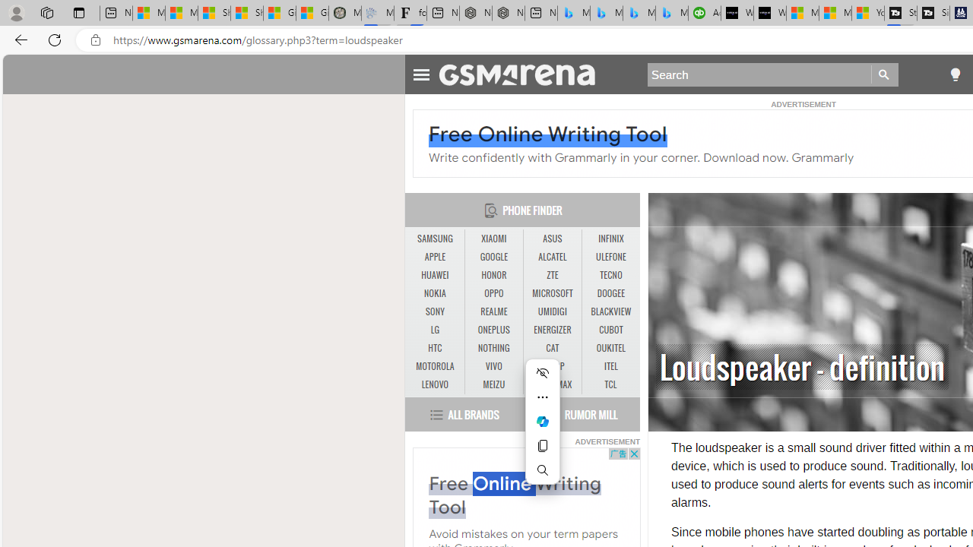 The image size is (973, 547). What do you see at coordinates (552, 293) in the screenshot?
I see `MICROSOFT` at bounding box center [552, 293].